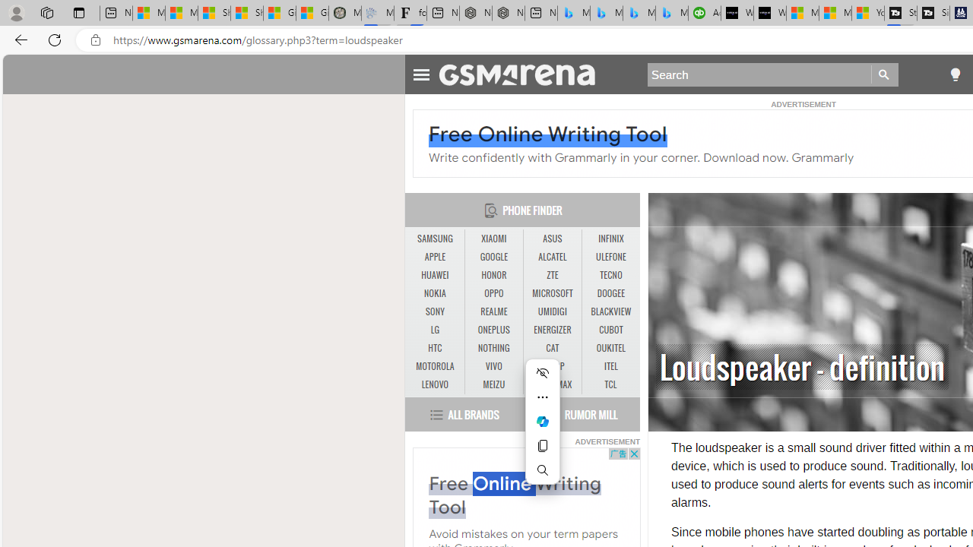 The image size is (973, 547). What do you see at coordinates (552, 293) in the screenshot?
I see `MICROSOFT` at bounding box center [552, 293].